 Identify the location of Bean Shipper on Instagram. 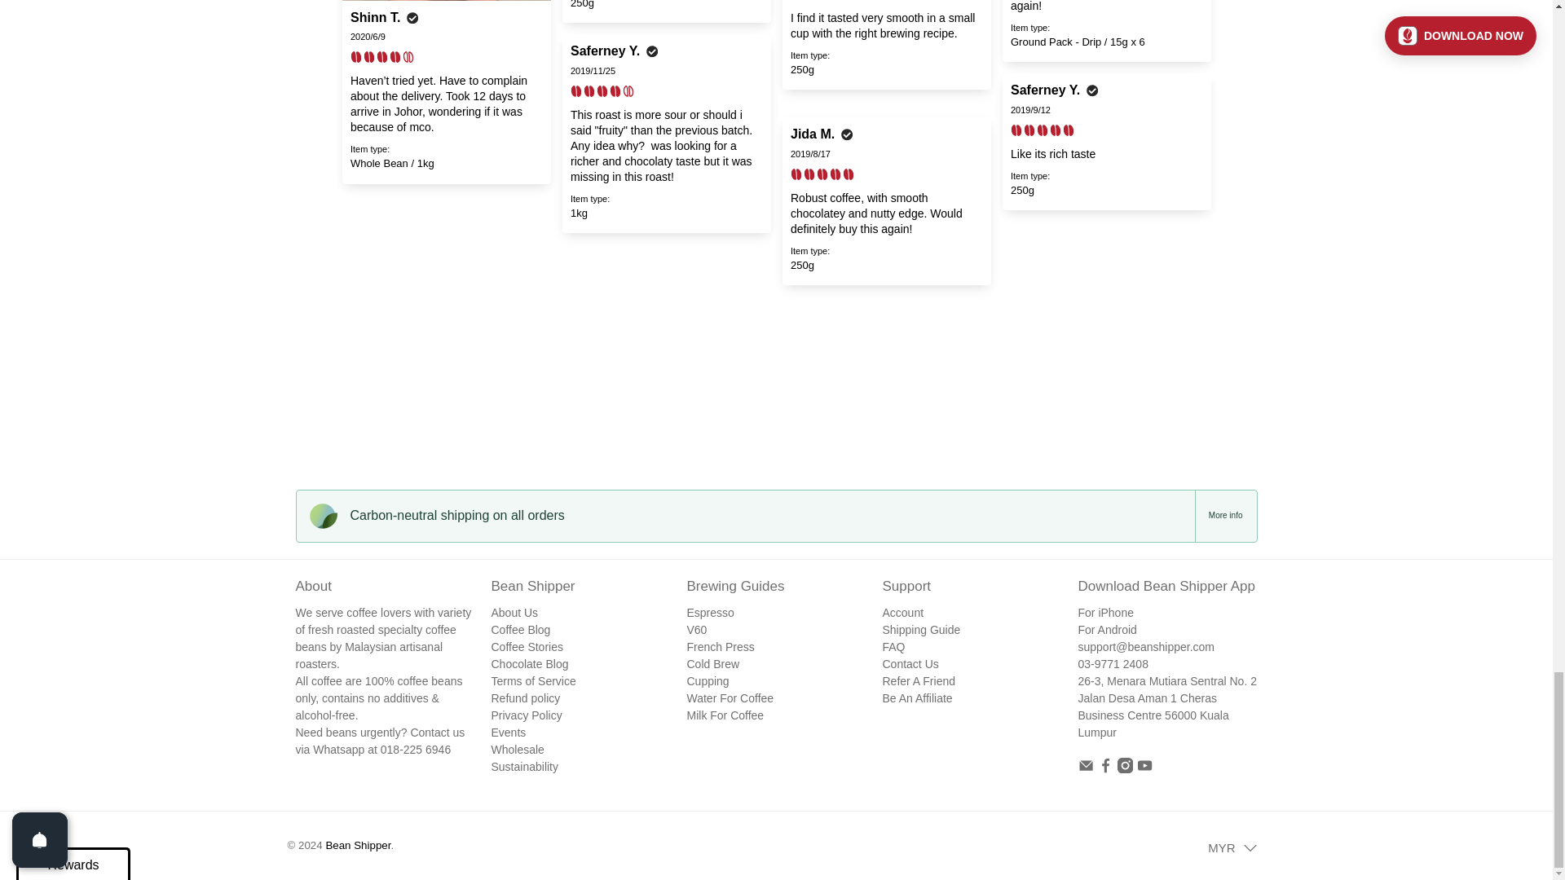
(1125, 769).